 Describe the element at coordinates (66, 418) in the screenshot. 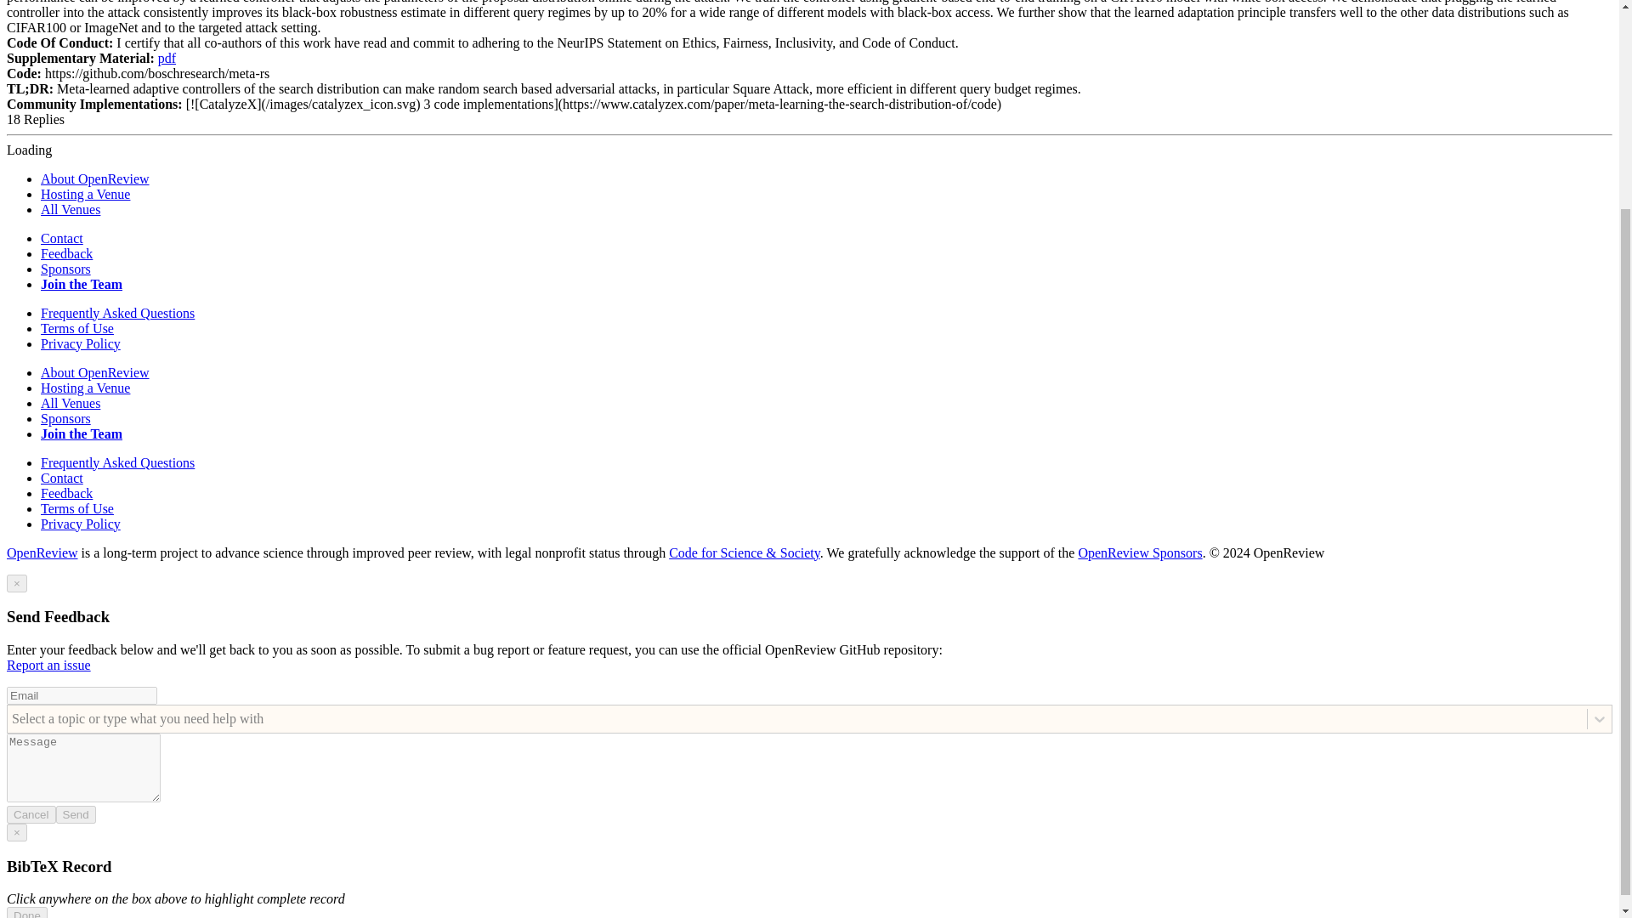

I see `Sponsors` at that location.